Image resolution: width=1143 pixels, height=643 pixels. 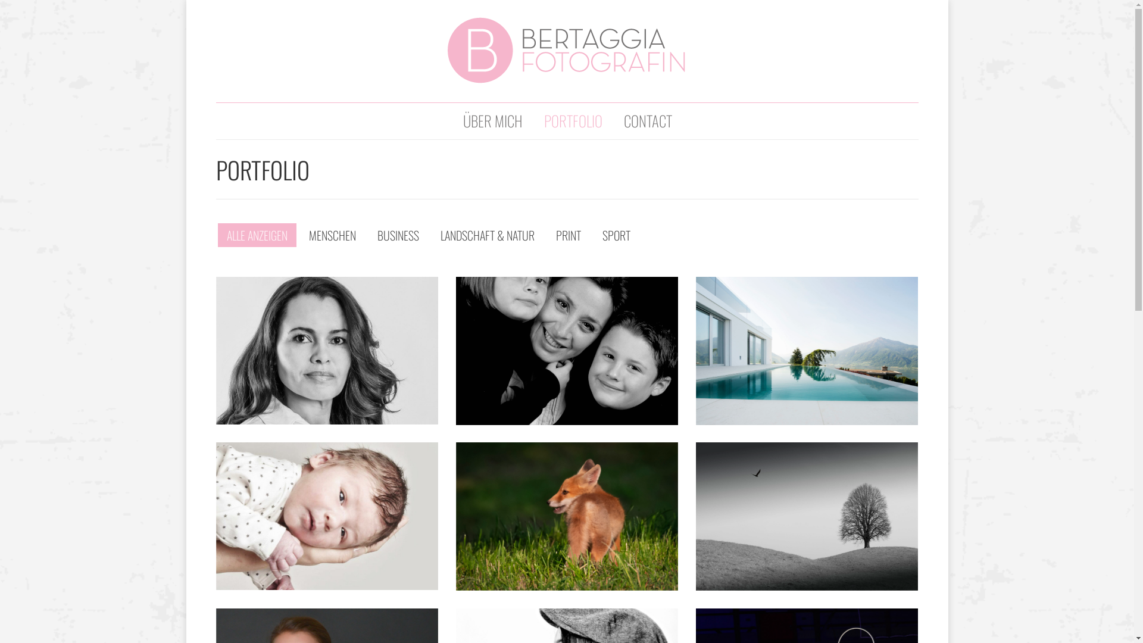 What do you see at coordinates (568, 235) in the screenshot?
I see `PRINT` at bounding box center [568, 235].